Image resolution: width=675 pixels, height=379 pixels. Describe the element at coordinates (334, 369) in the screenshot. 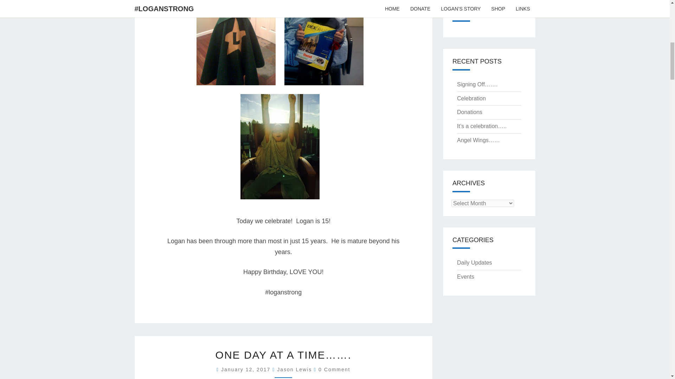

I see `0 Comment` at that location.